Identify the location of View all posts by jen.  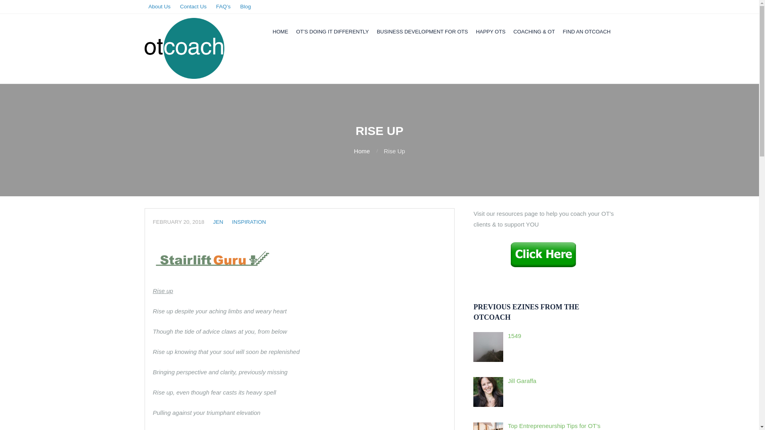
(218, 221).